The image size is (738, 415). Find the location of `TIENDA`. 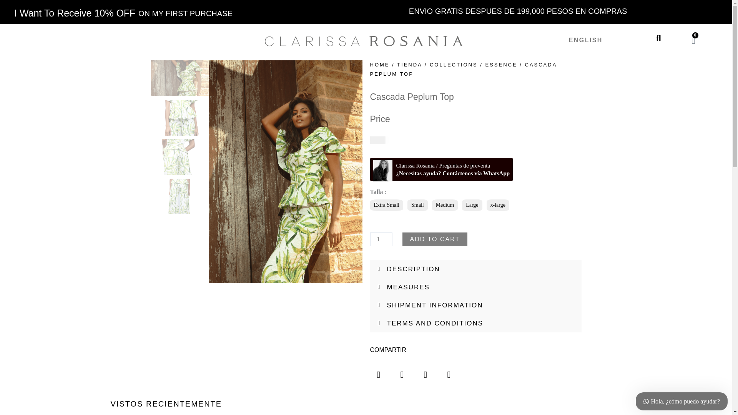

TIENDA is located at coordinates (409, 65).